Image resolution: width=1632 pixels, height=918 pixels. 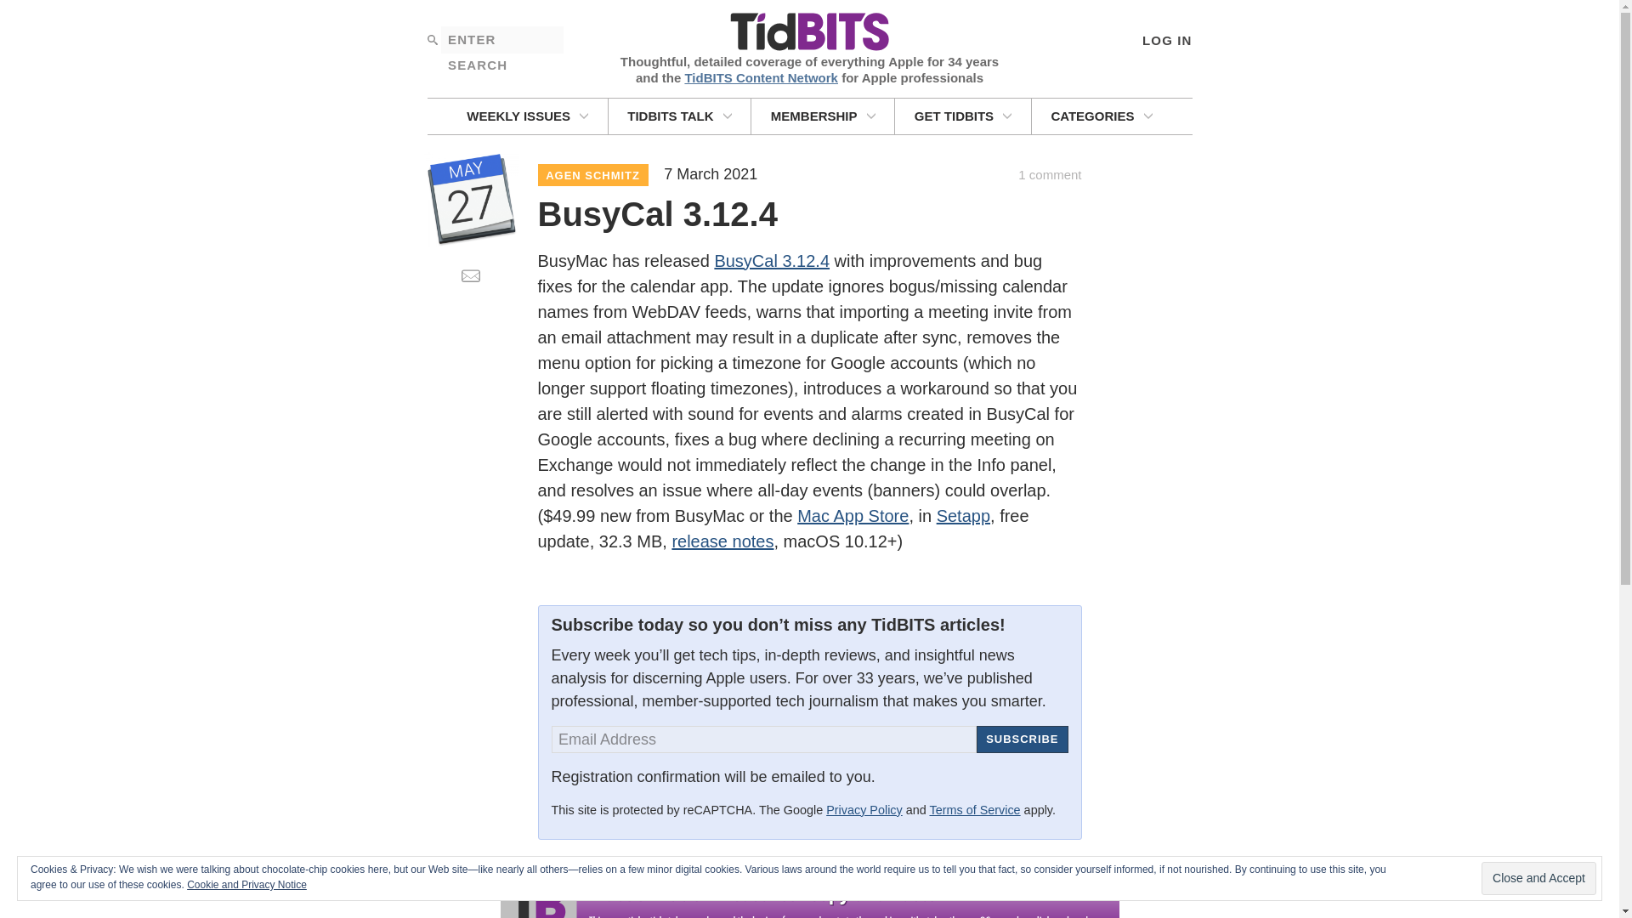 I want to click on Close and Accept, so click(x=1538, y=879).